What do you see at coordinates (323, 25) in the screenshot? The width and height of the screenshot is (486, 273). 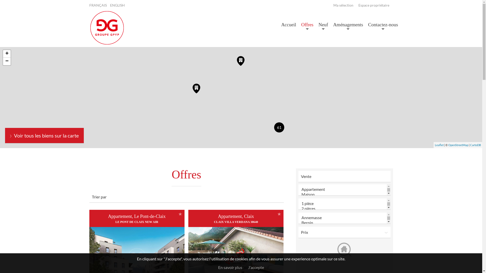 I see `Neuf` at bounding box center [323, 25].